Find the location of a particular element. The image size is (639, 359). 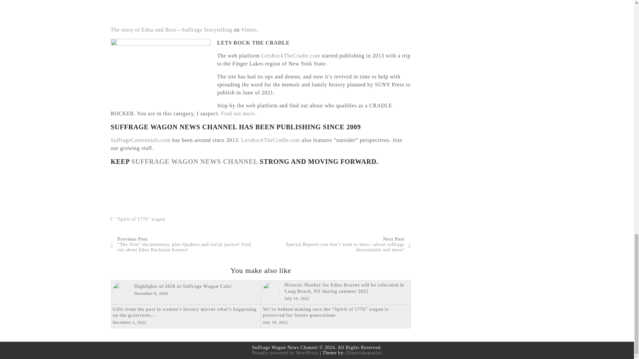

Vimeo is located at coordinates (249, 30).